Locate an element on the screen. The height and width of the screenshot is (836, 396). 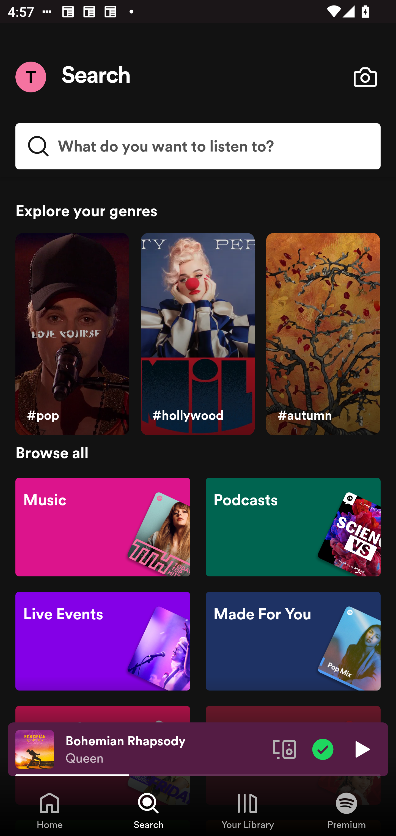
Play is located at coordinates (361, 749).